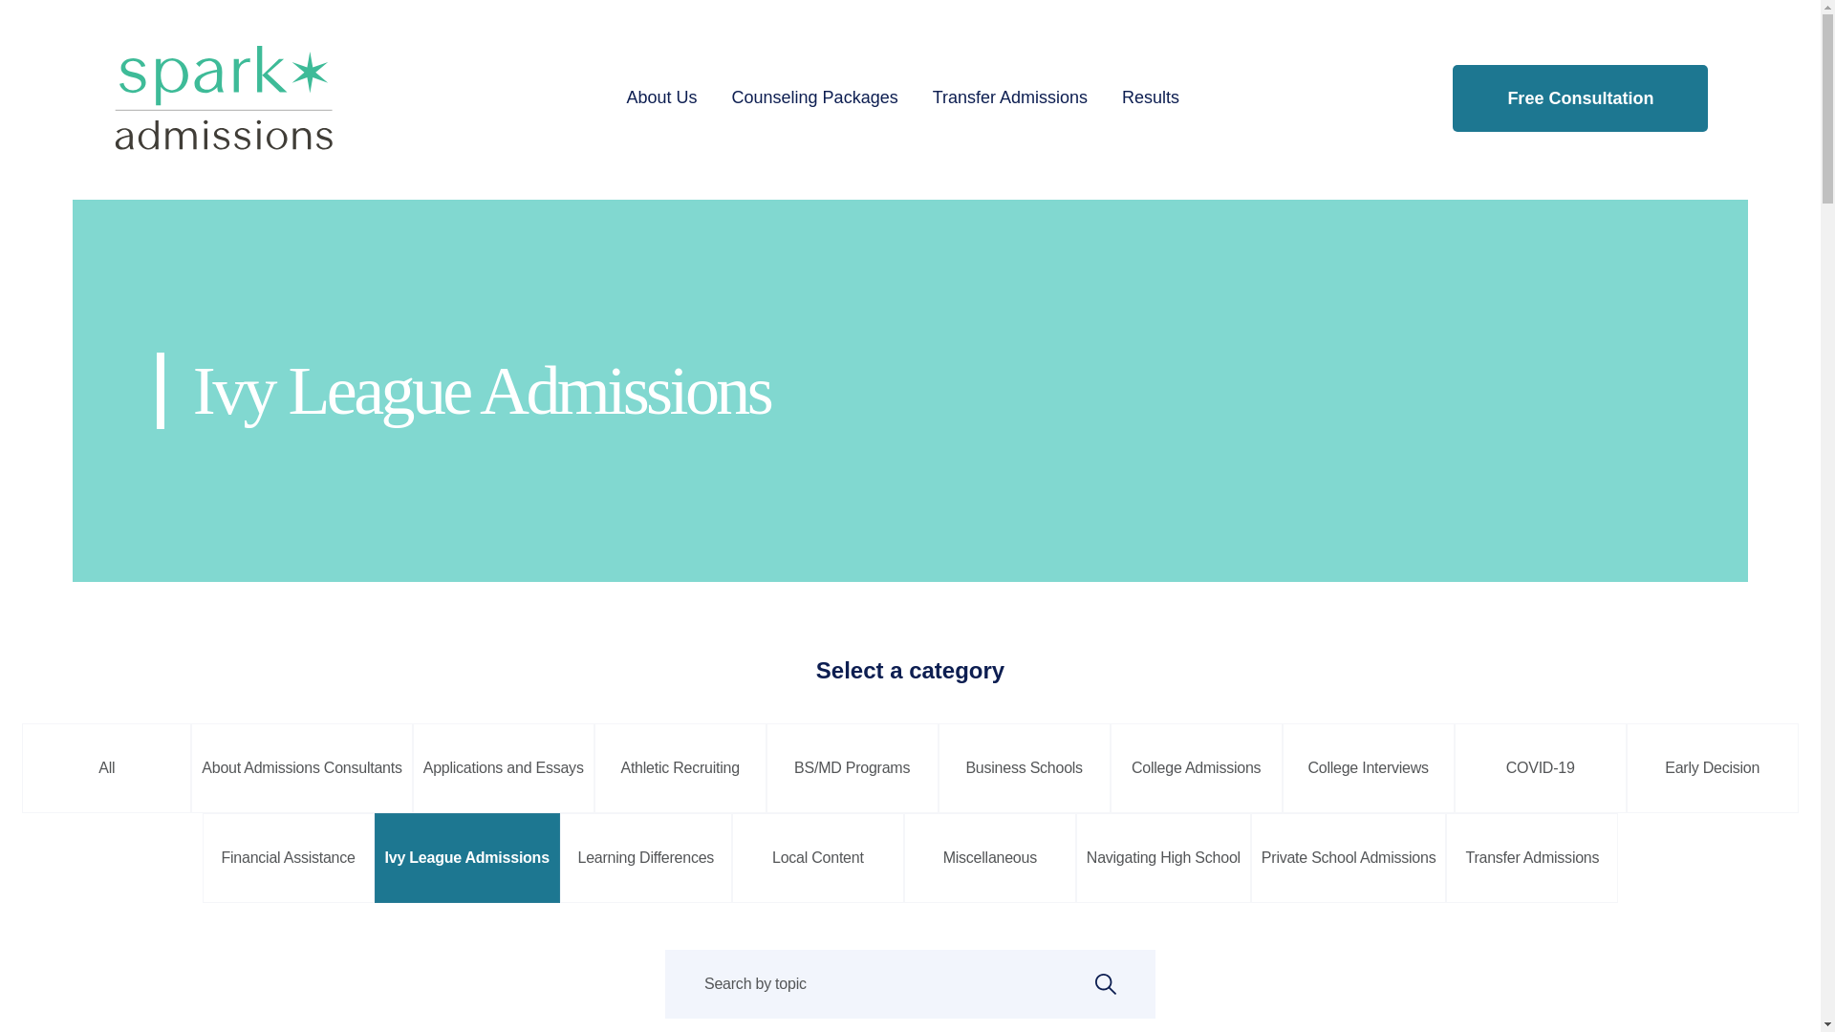 This screenshot has height=1032, width=1835. Describe the element at coordinates (288, 858) in the screenshot. I see `Financial Assistance` at that location.